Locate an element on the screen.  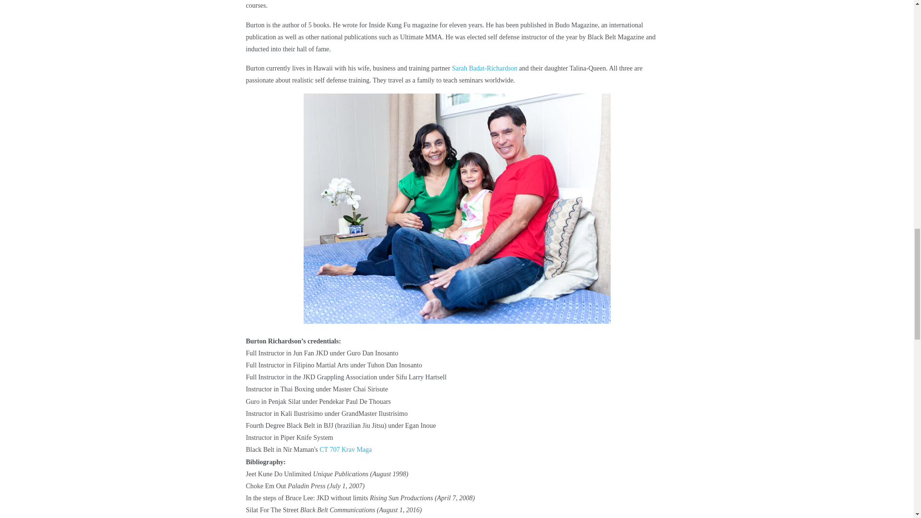
Access Nir Maman's CT 707 Krav Maga website is located at coordinates (345, 449).